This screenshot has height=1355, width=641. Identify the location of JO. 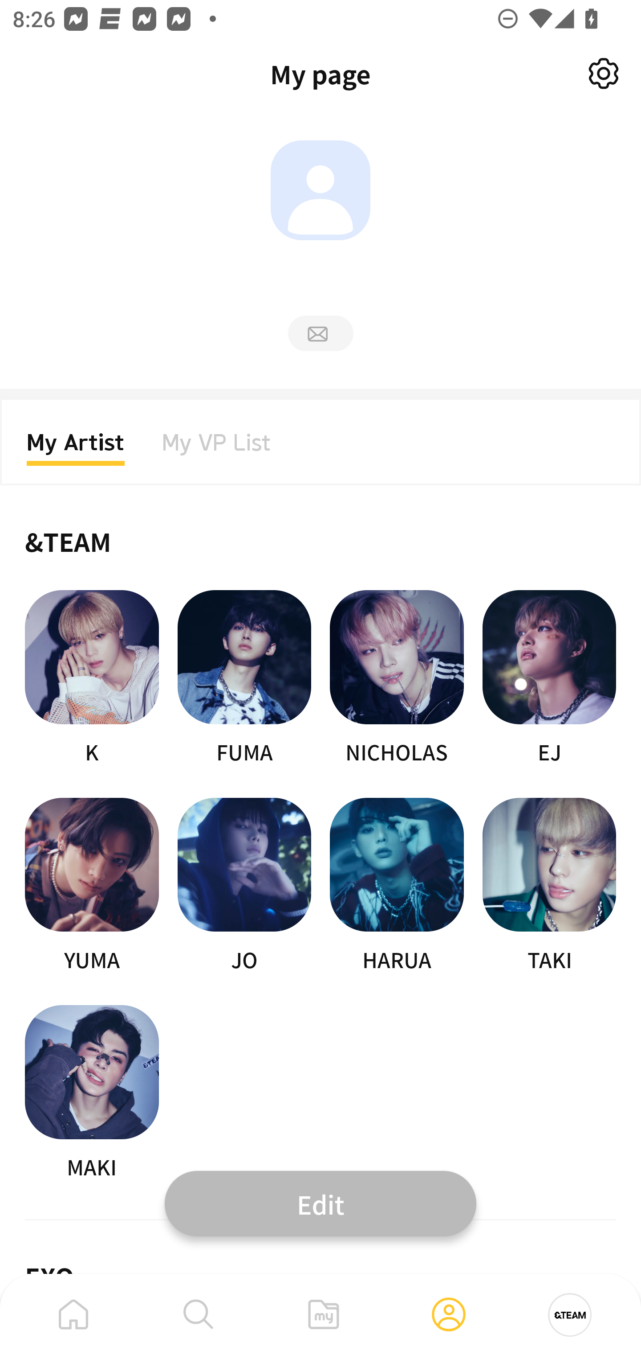
(244, 886).